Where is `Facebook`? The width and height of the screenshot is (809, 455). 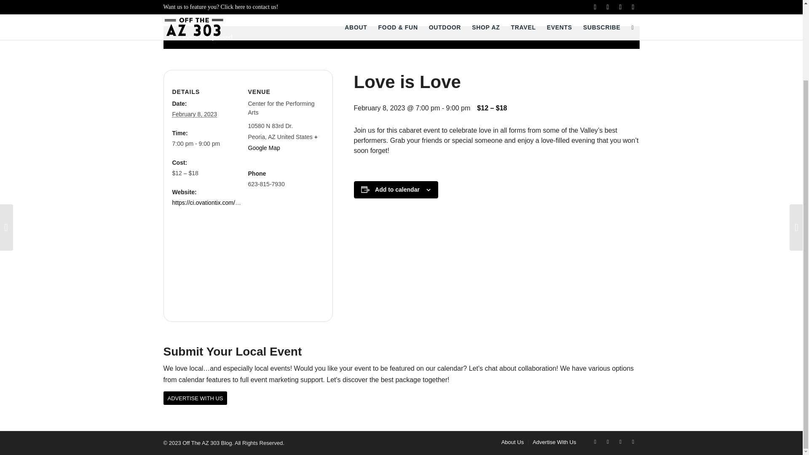
Facebook is located at coordinates (595, 442).